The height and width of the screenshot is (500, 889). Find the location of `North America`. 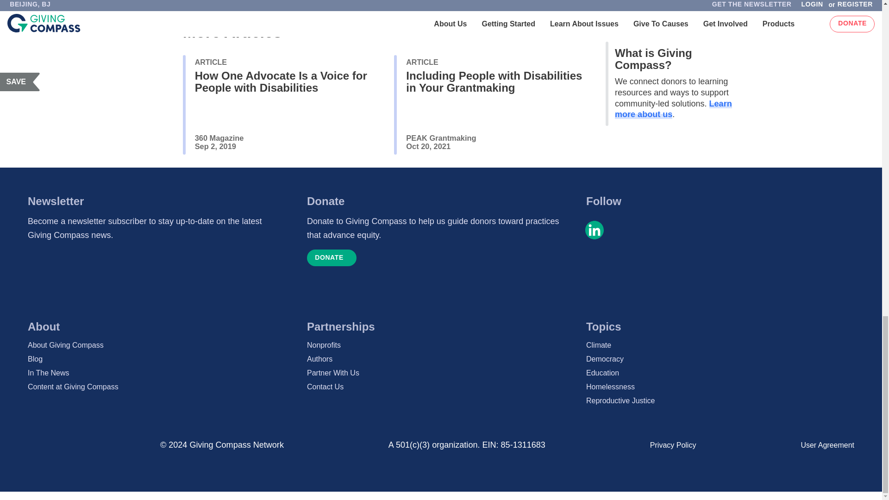

North America is located at coordinates (262, 0).